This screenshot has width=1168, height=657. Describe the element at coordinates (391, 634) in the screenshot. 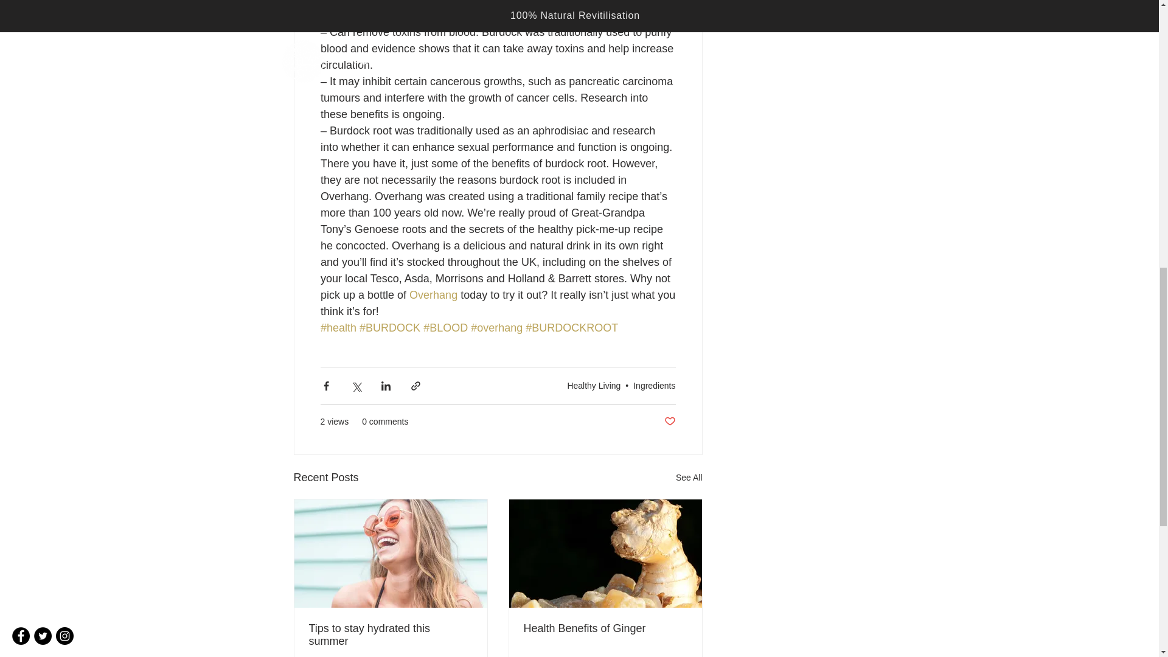

I see `Tips to stay hydrated this summer` at that location.